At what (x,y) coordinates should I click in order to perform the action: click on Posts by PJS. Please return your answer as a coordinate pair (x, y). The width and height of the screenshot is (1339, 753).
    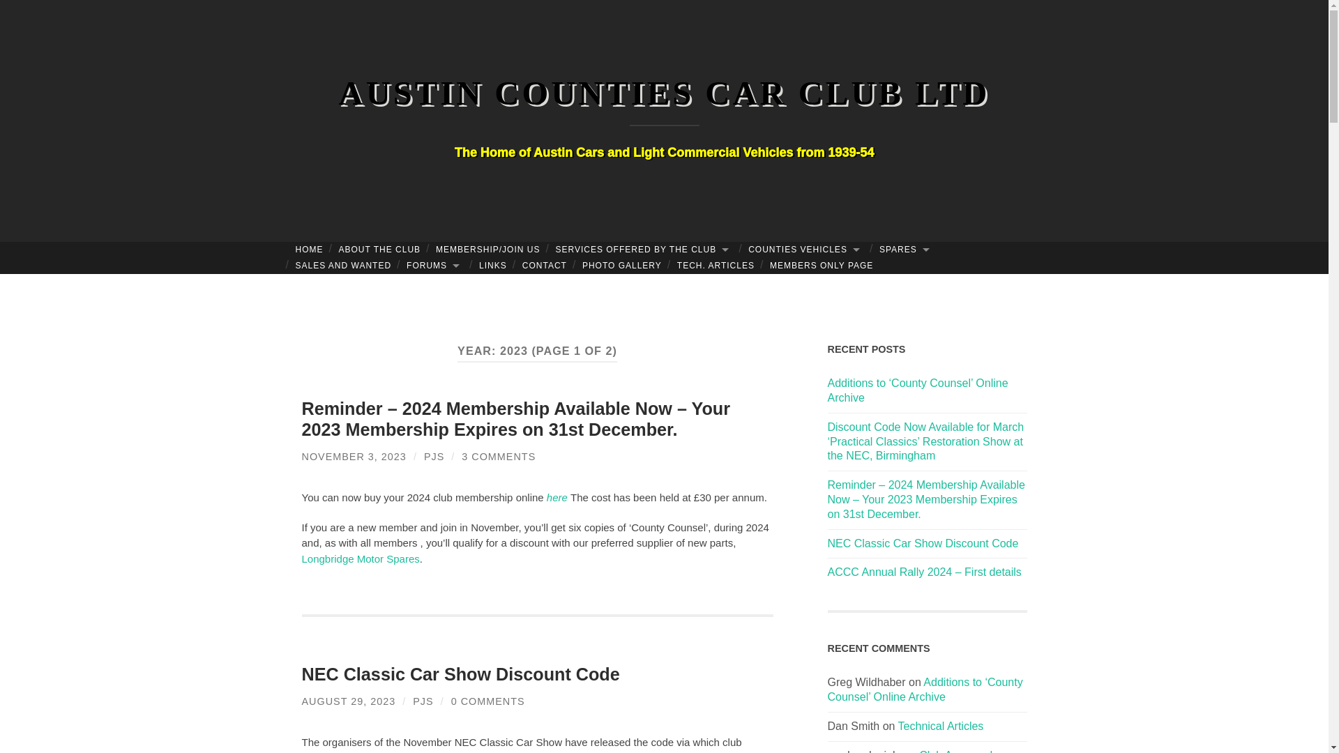
    Looking at the image, I should click on (434, 456).